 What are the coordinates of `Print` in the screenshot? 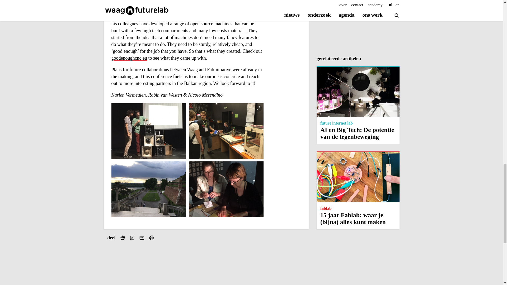 It's located at (152, 238).